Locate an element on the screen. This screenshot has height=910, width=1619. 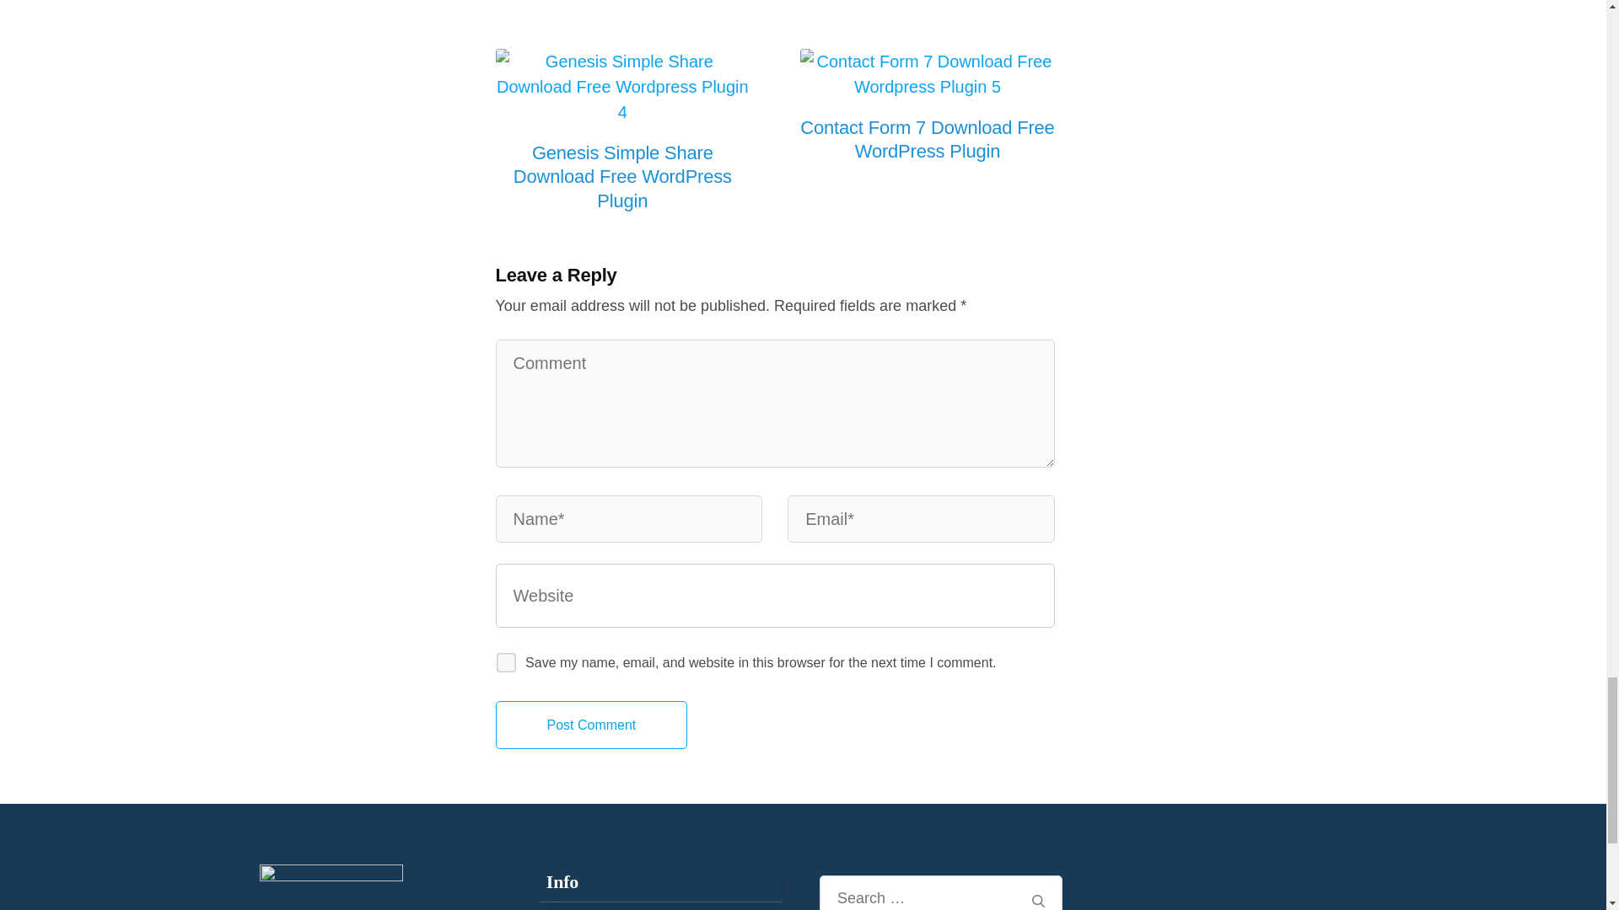
yes is located at coordinates (501, 659).